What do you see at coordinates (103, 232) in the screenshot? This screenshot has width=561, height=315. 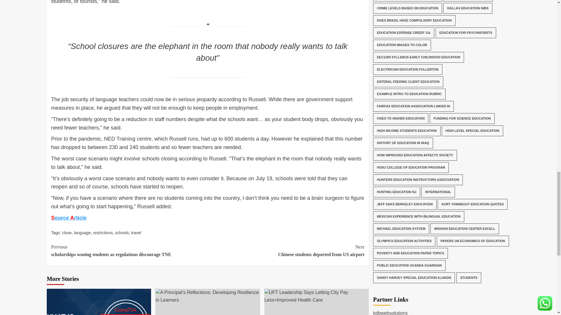 I see `restrictions` at bounding box center [103, 232].